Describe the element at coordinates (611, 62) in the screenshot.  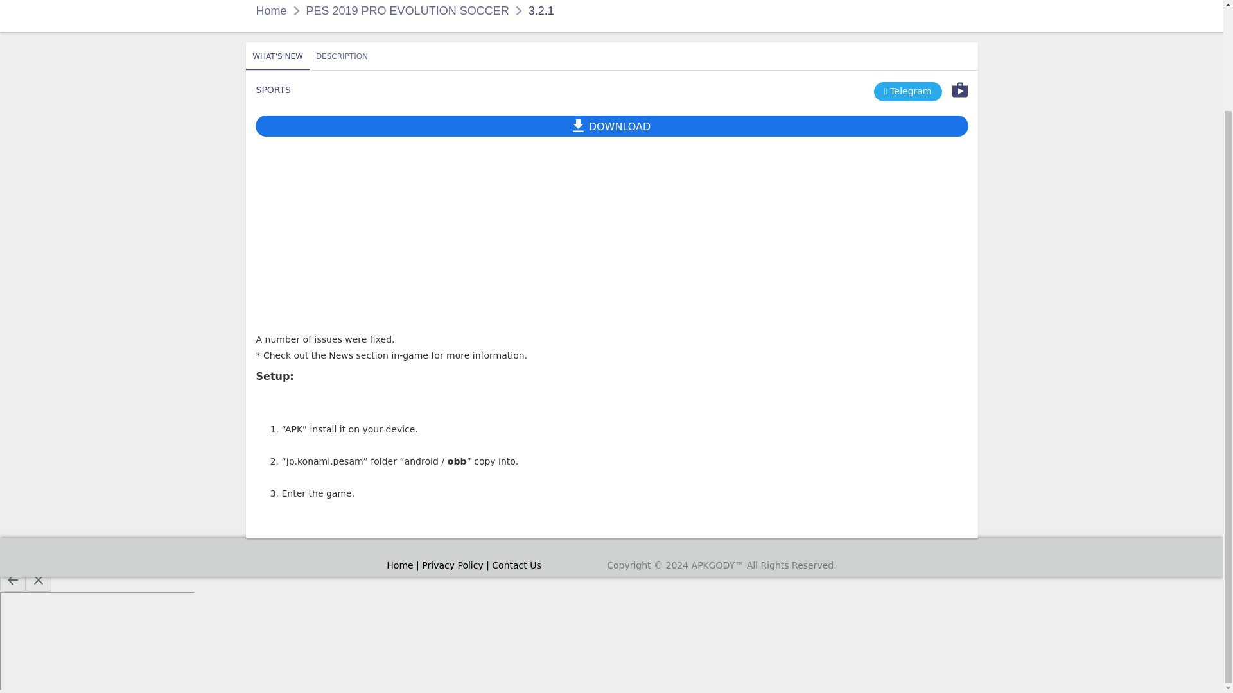
I see `Telegram` at that location.